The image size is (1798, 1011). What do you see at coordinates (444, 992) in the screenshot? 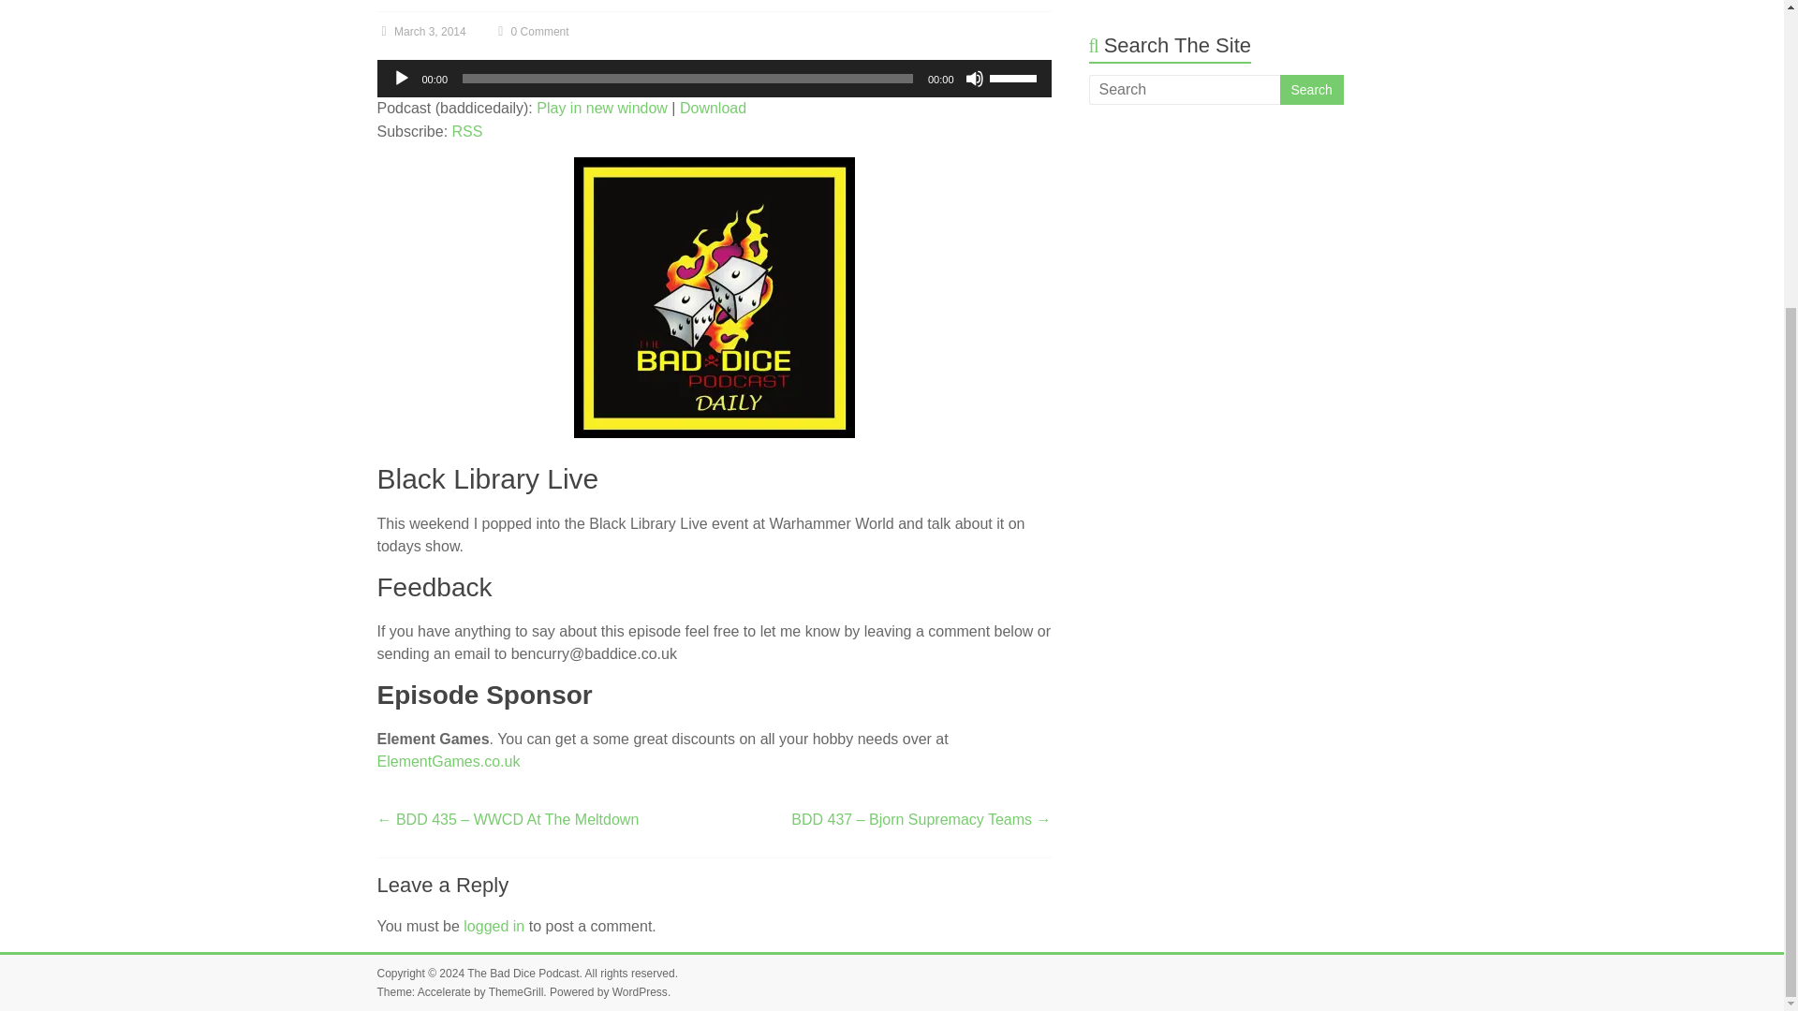
I see `Accelerate` at bounding box center [444, 992].